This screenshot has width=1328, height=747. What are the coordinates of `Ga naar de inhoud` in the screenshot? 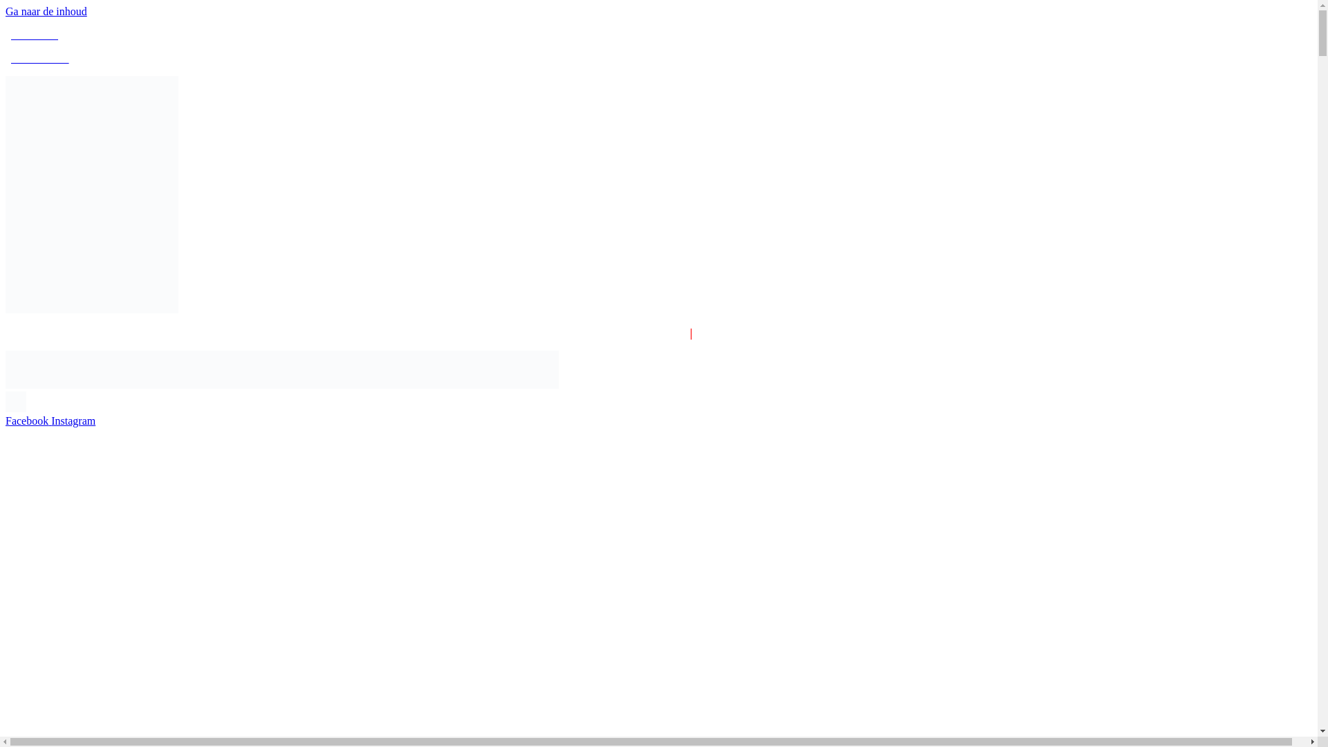 It's located at (46, 11).